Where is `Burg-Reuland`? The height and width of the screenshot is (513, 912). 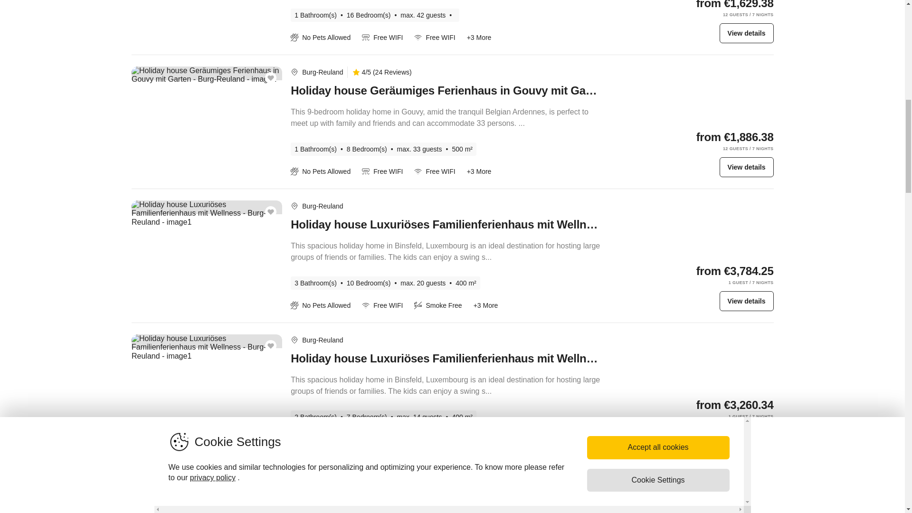
Burg-Reuland is located at coordinates (322, 206).